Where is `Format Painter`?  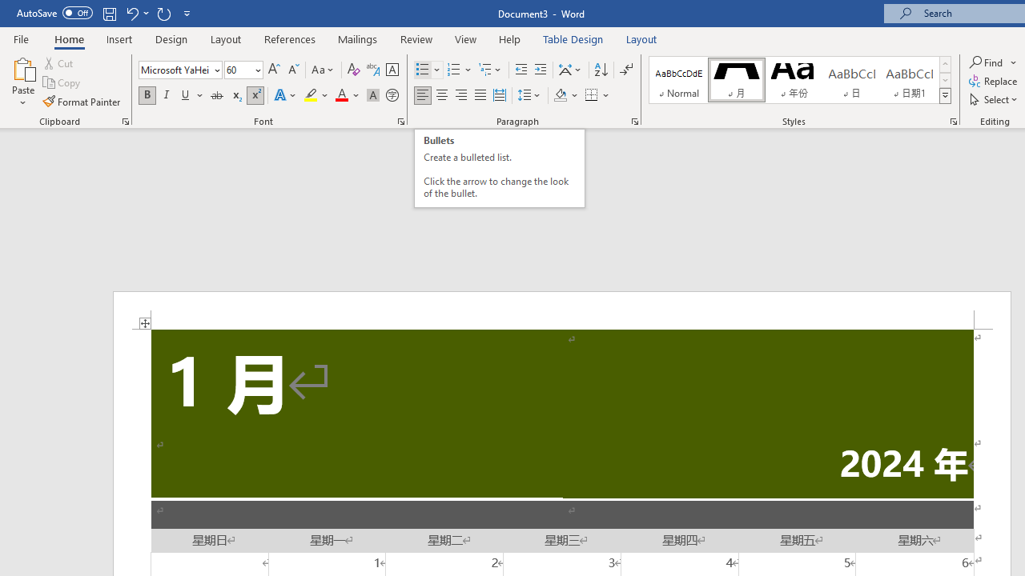 Format Painter is located at coordinates (82, 101).